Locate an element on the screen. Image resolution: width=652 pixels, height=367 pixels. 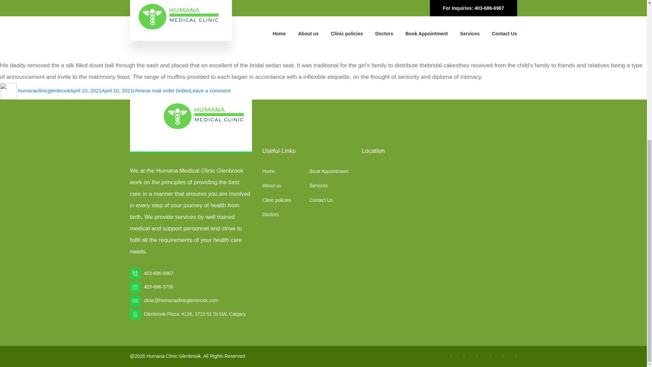
chinese mail order brides is located at coordinates (86, 25).